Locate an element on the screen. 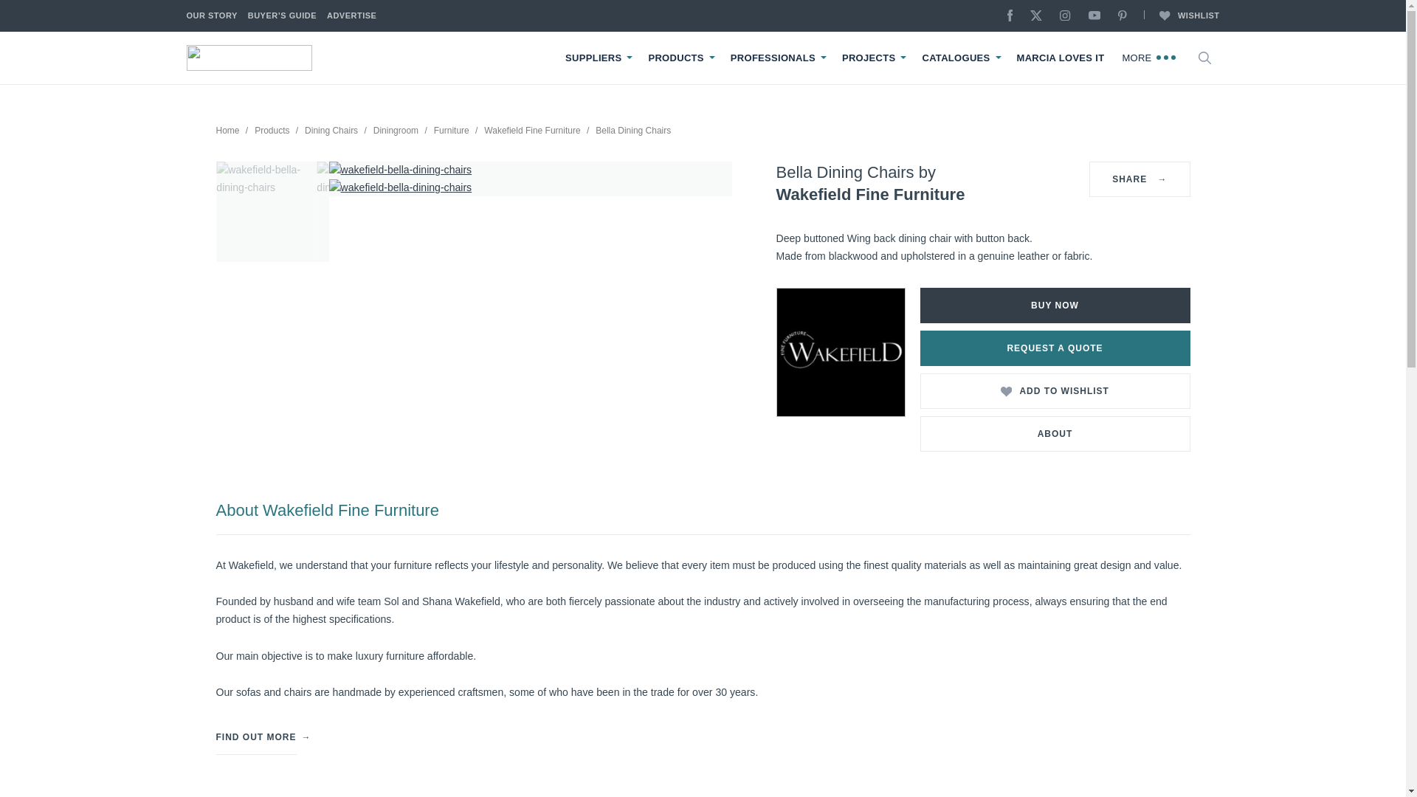 The height and width of the screenshot is (797, 1417). Logo is located at coordinates (248, 58).